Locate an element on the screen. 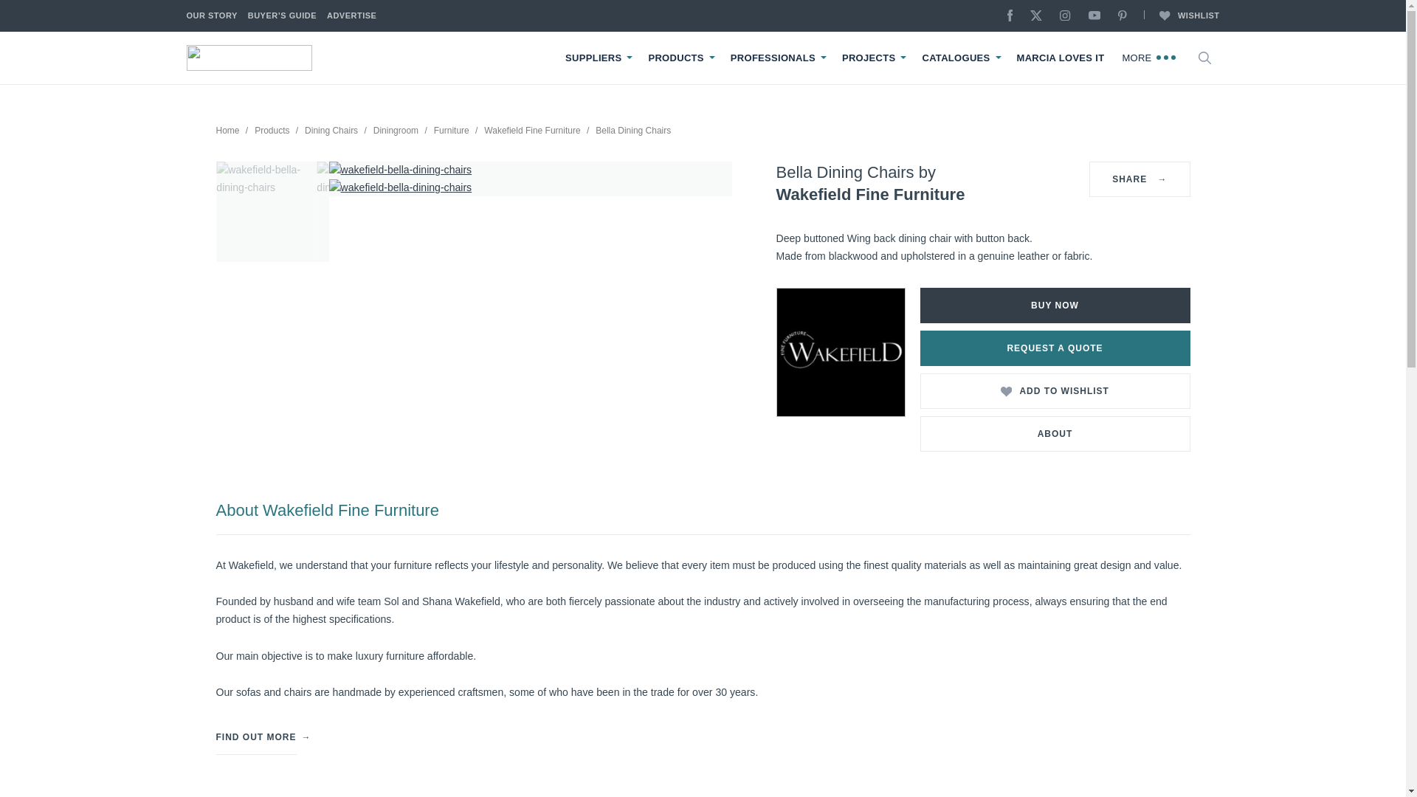 The height and width of the screenshot is (797, 1417). Logo is located at coordinates (248, 58).